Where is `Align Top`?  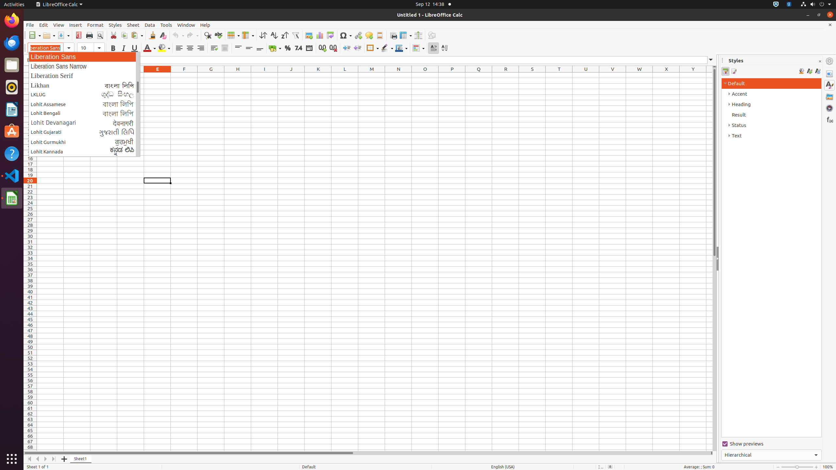
Align Top is located at coordinates (238, 48).